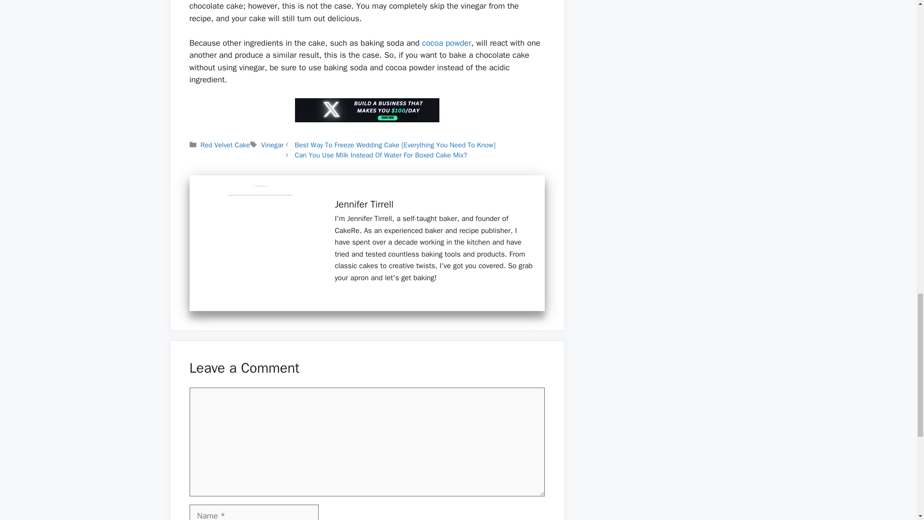  I want to click on Red Velvet Cake, so click(225, 144).